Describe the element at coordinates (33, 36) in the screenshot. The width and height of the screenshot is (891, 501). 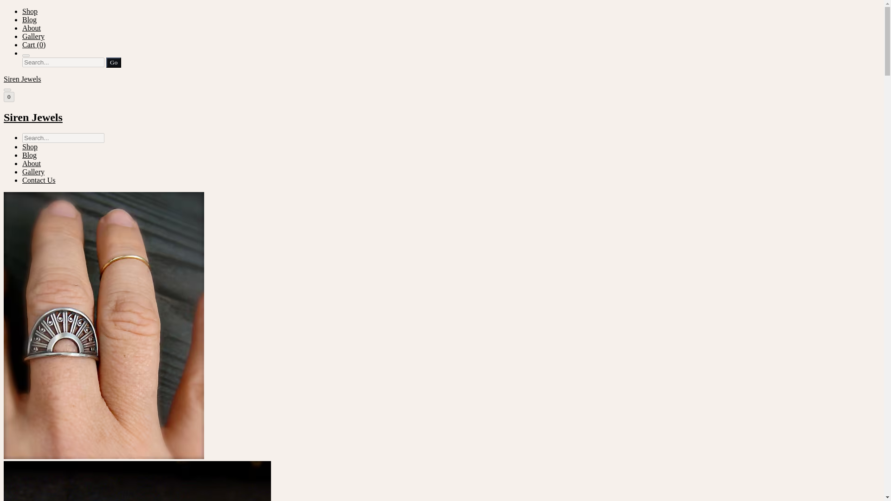
I see `Gallery` at that location.